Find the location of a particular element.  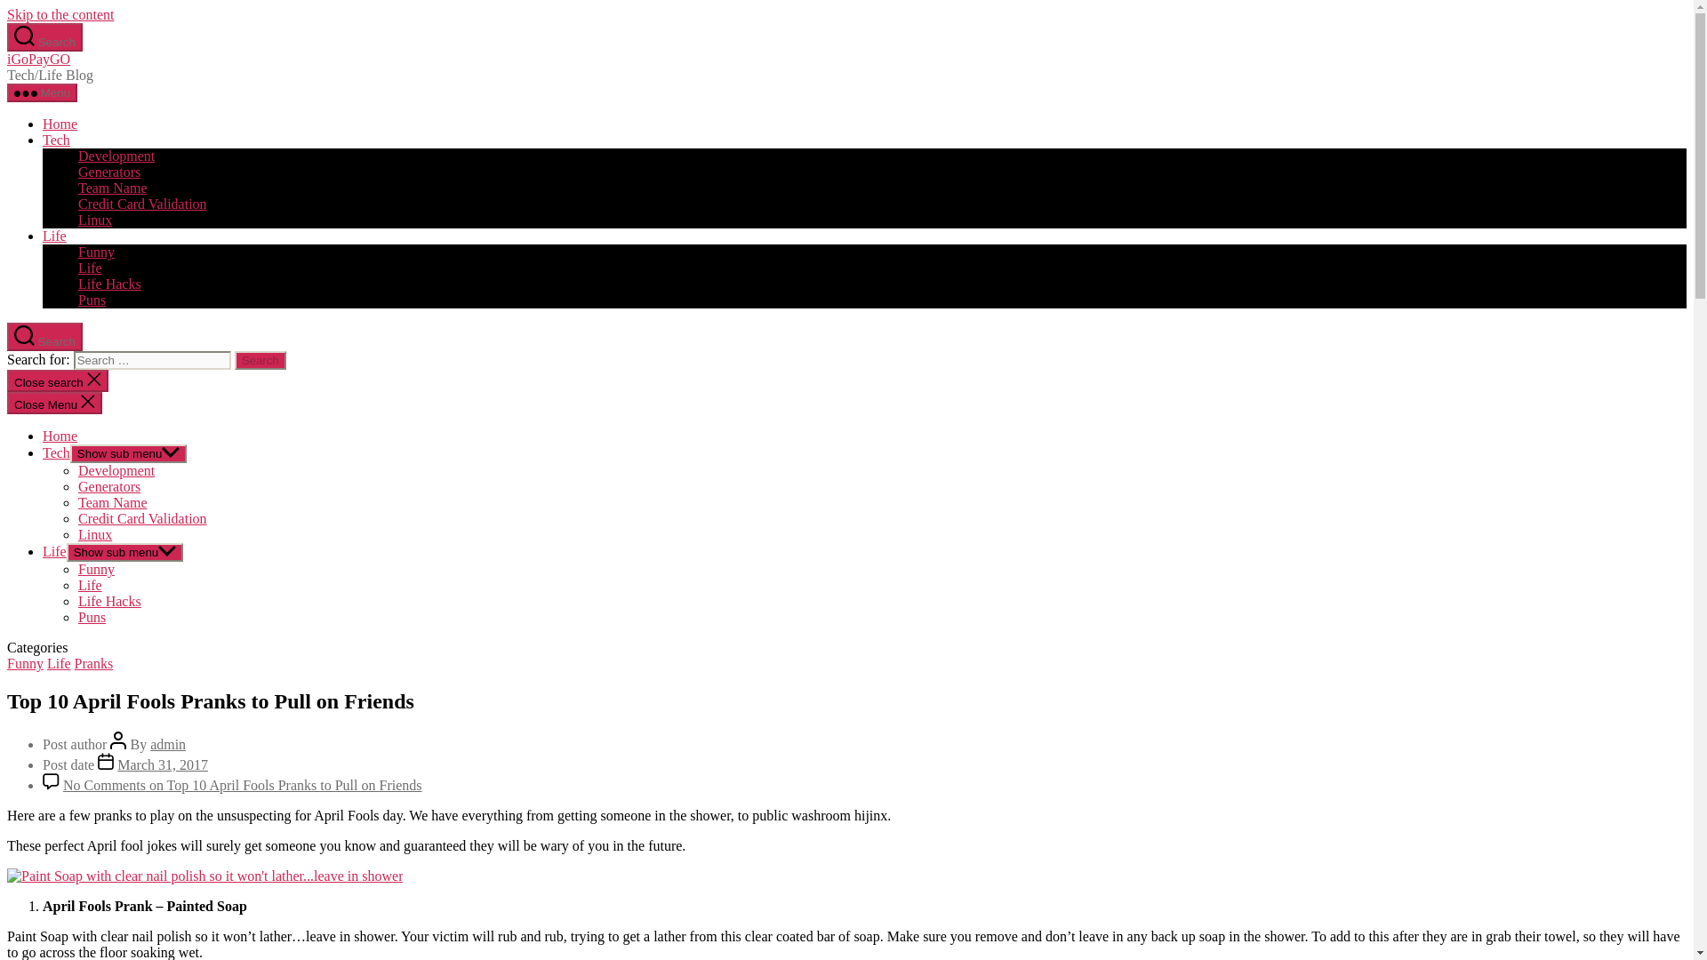

Life is located at coordinates (54, 236).